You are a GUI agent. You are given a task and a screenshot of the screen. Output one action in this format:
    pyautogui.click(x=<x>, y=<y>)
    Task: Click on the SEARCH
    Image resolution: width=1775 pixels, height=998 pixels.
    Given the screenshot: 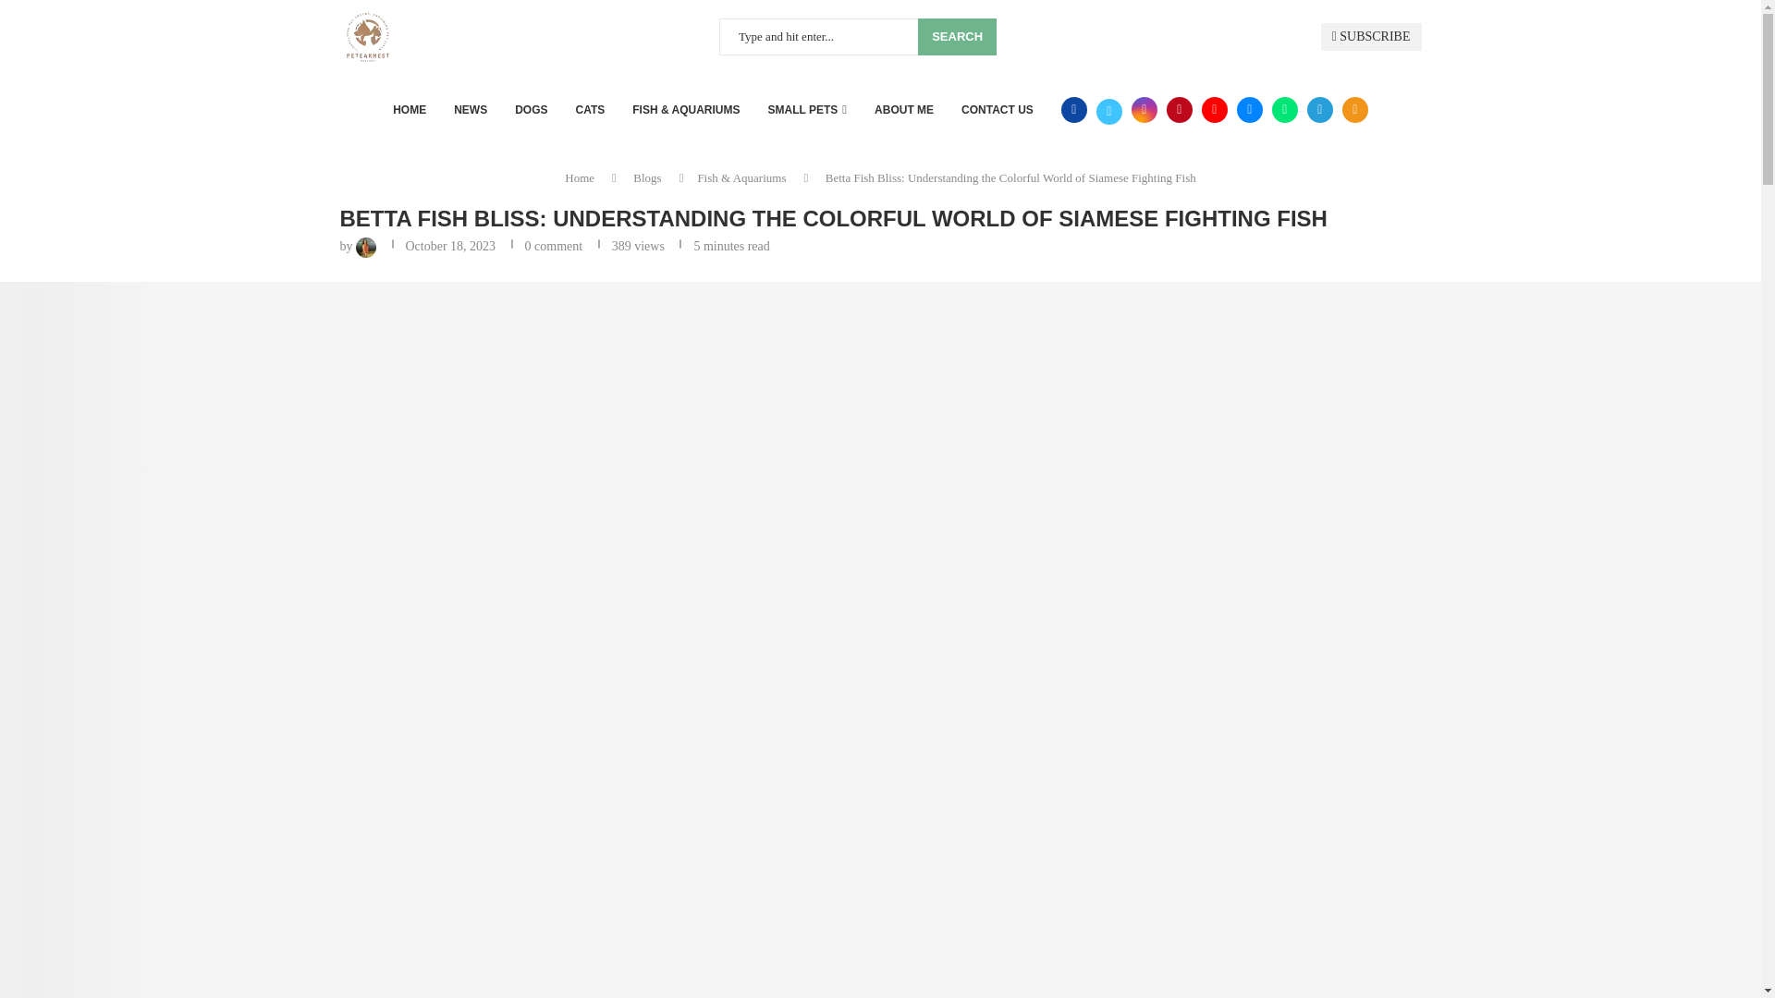 What is the action you would take?
    pyautogui.click(x=956, y=37)
    